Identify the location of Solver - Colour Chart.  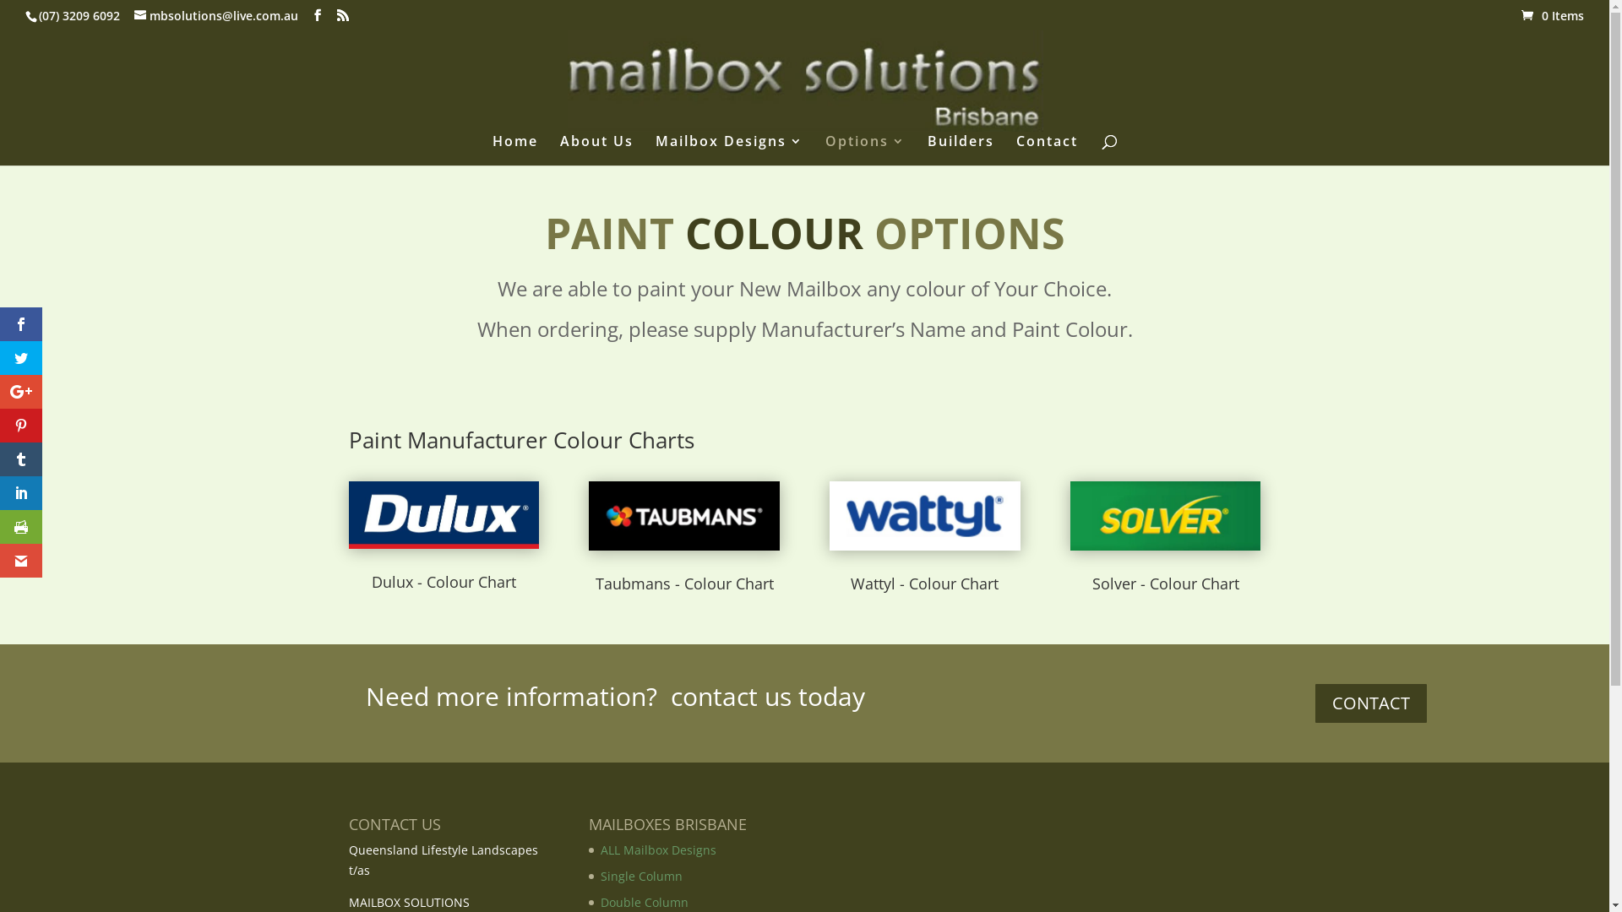
(1166, 584).